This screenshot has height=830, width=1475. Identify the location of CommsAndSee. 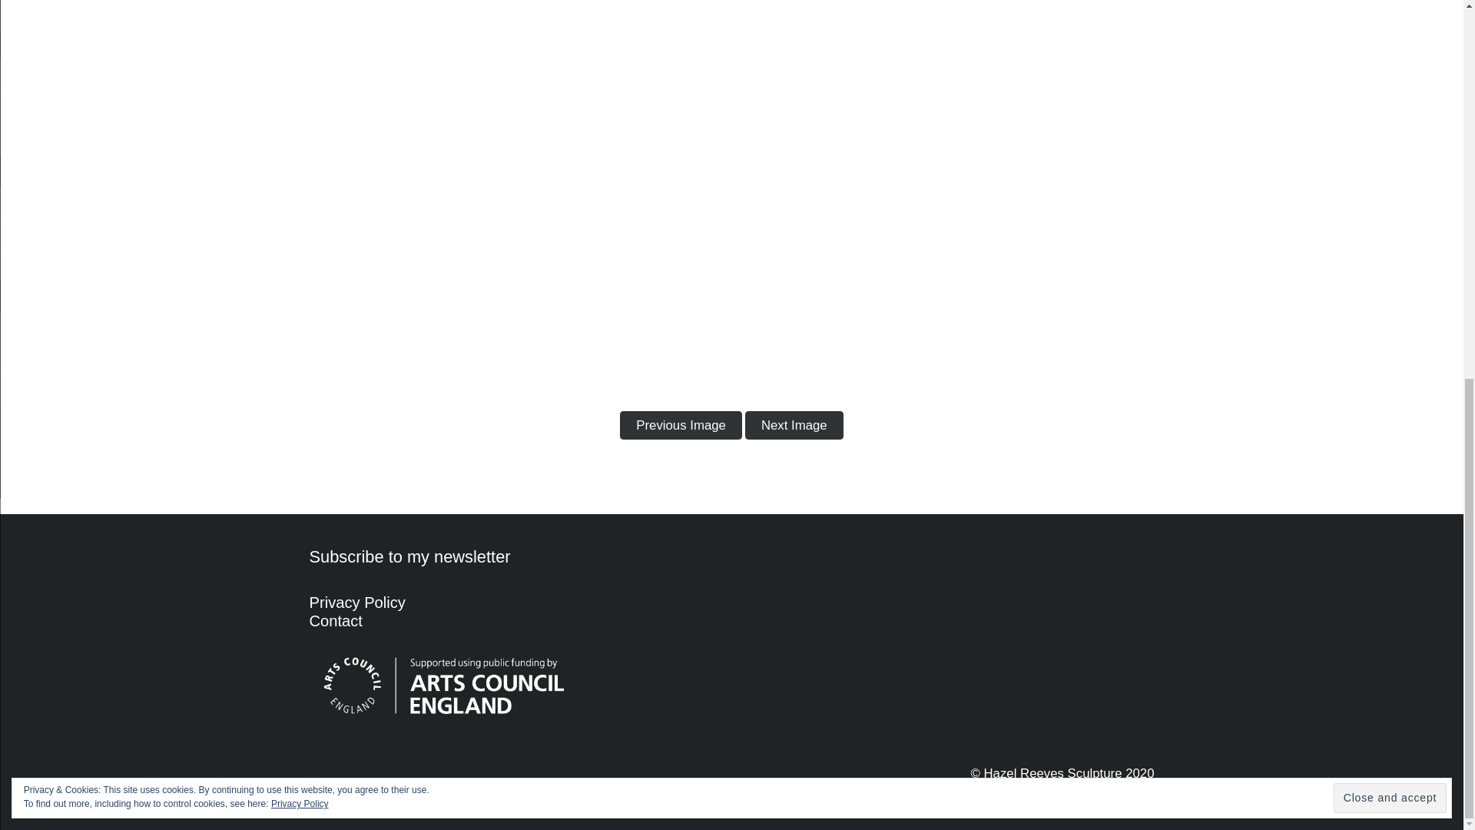
(1122, 792).